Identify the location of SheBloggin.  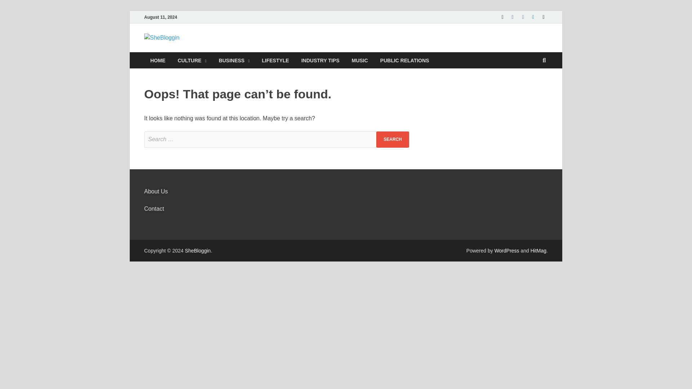
(221, 48).